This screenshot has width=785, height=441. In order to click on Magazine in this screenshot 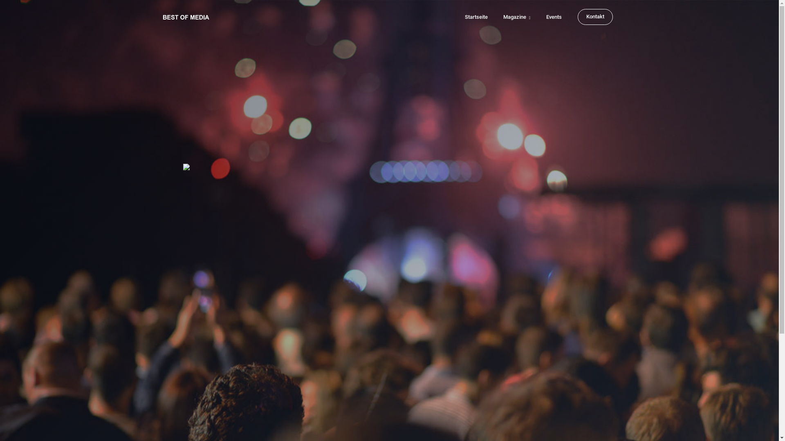, I will do `click(517, 17)`.